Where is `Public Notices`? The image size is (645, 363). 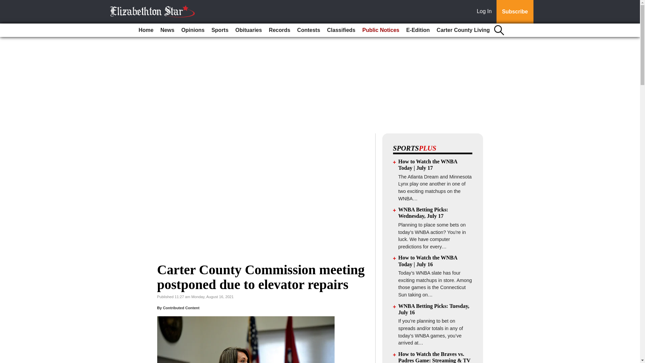
Public Notices is located at coordinates (380, 30).